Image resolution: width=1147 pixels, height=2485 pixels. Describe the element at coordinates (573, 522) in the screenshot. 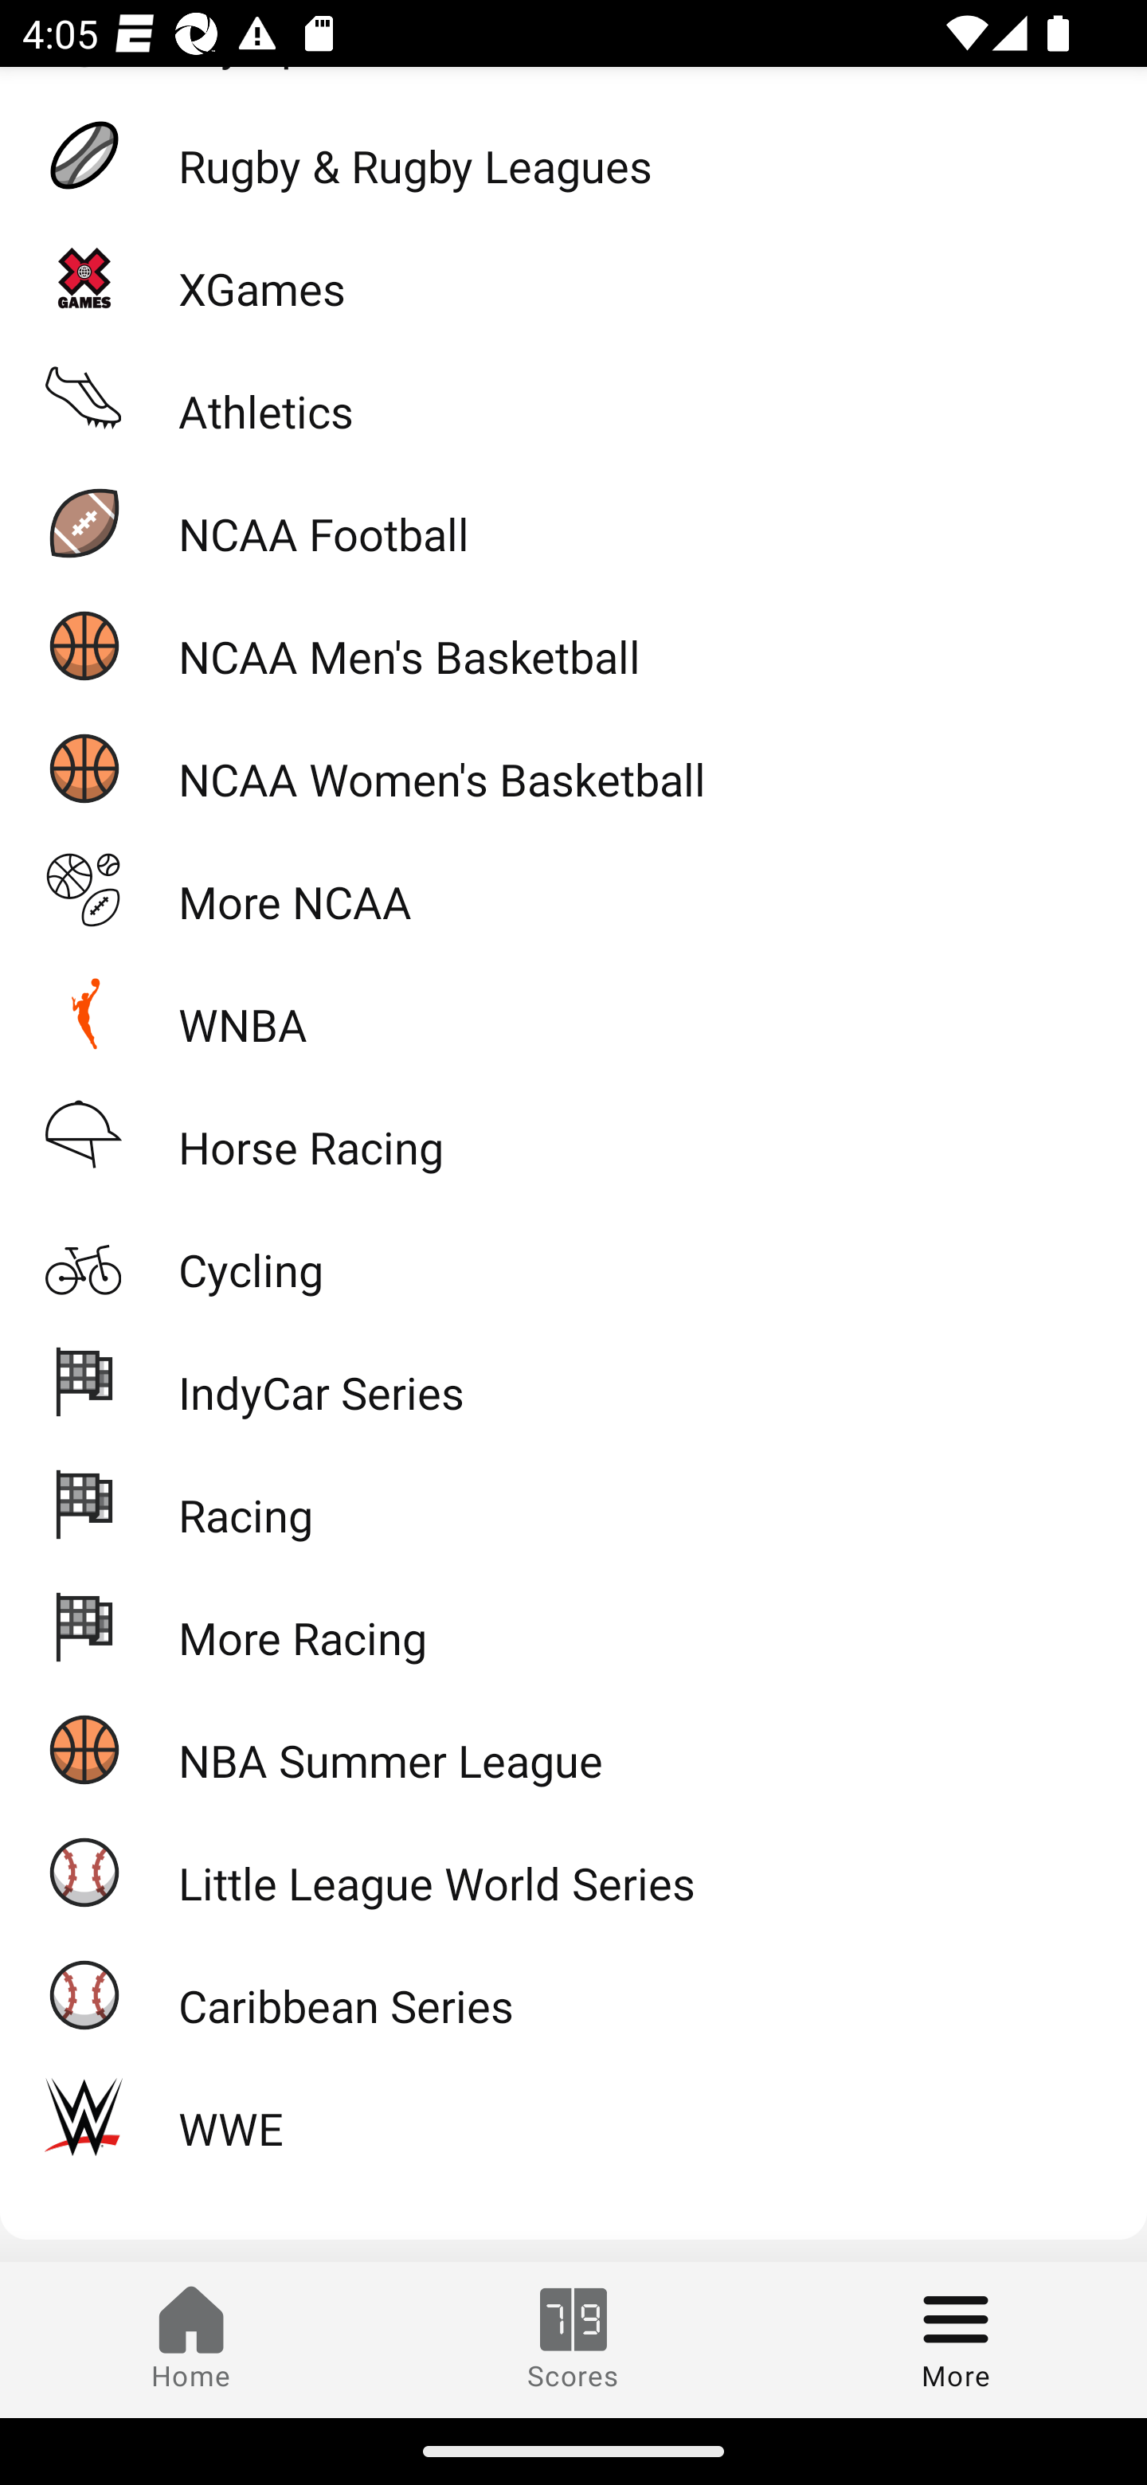

I see `NCAA Football` at that location.